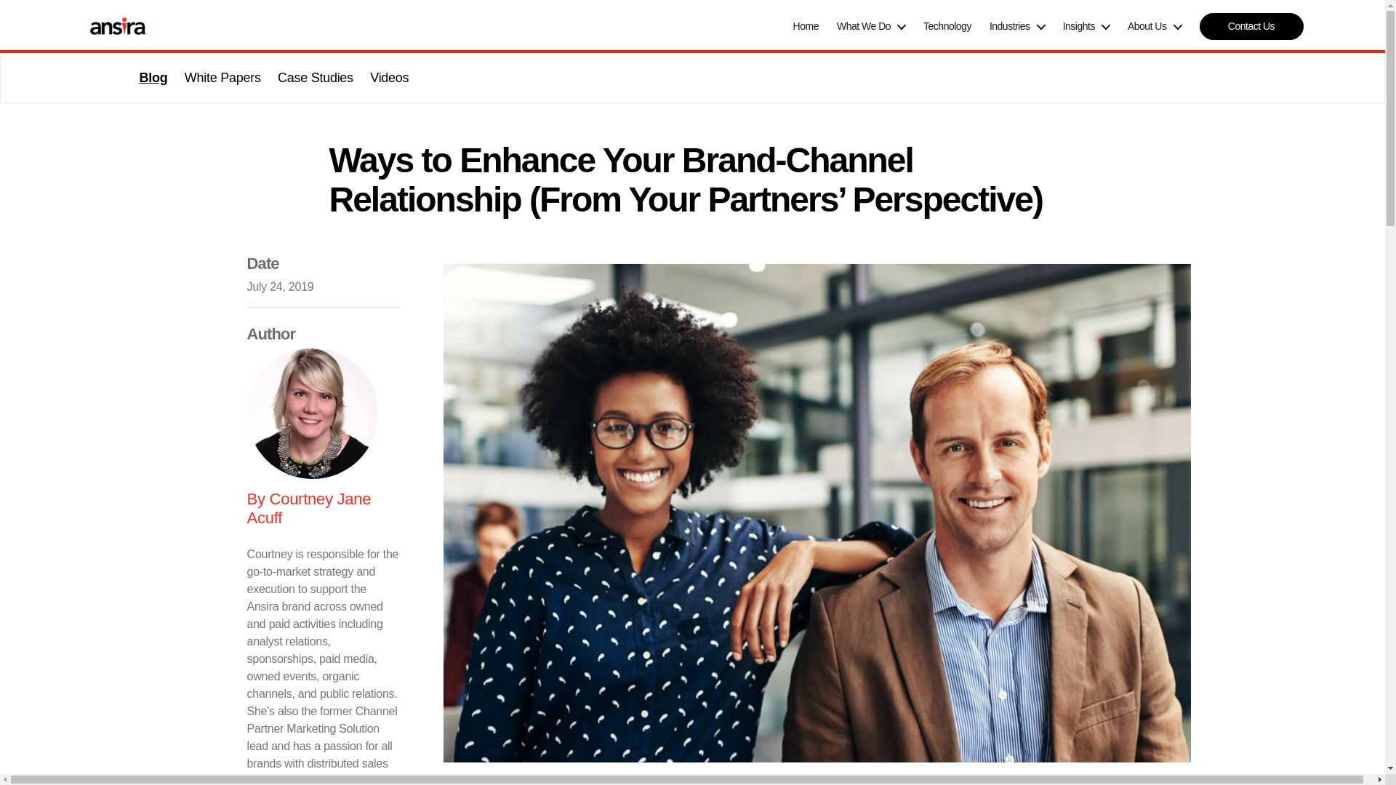  Describe the element at coordinates (870, 26) in the screenshot. I see `What We Do` at that location.